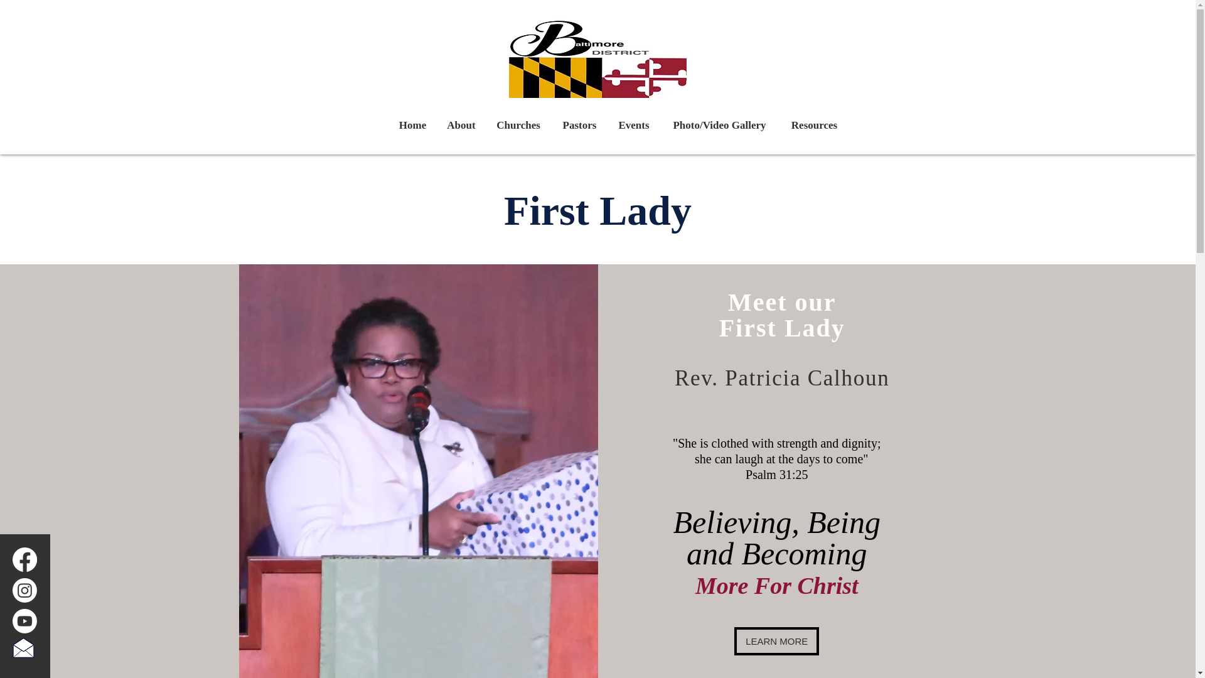 Image resolution: width=1205 pixels, height=678 pixels. Describe the element at coordinates (345, 38) in the screenshot. I see `The Baltimore ` at that location.